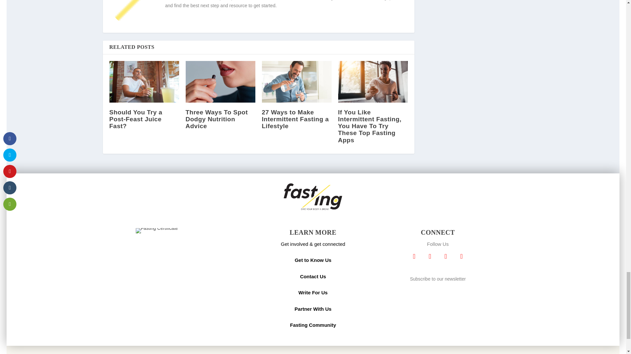 This screenshot has width=631, height=354. I want to click on 27 Ways to Make Intermittent Fasting a Lifestyle, so click(296, 82).